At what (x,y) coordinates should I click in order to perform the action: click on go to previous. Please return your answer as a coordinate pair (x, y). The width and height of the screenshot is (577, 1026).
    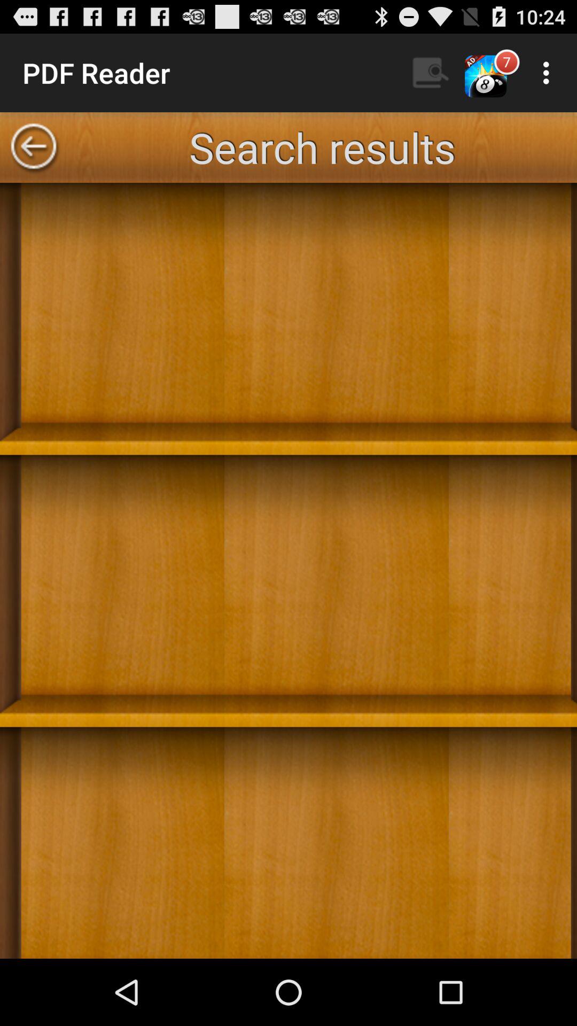
    Looking at the image, I should click on (34, 147).